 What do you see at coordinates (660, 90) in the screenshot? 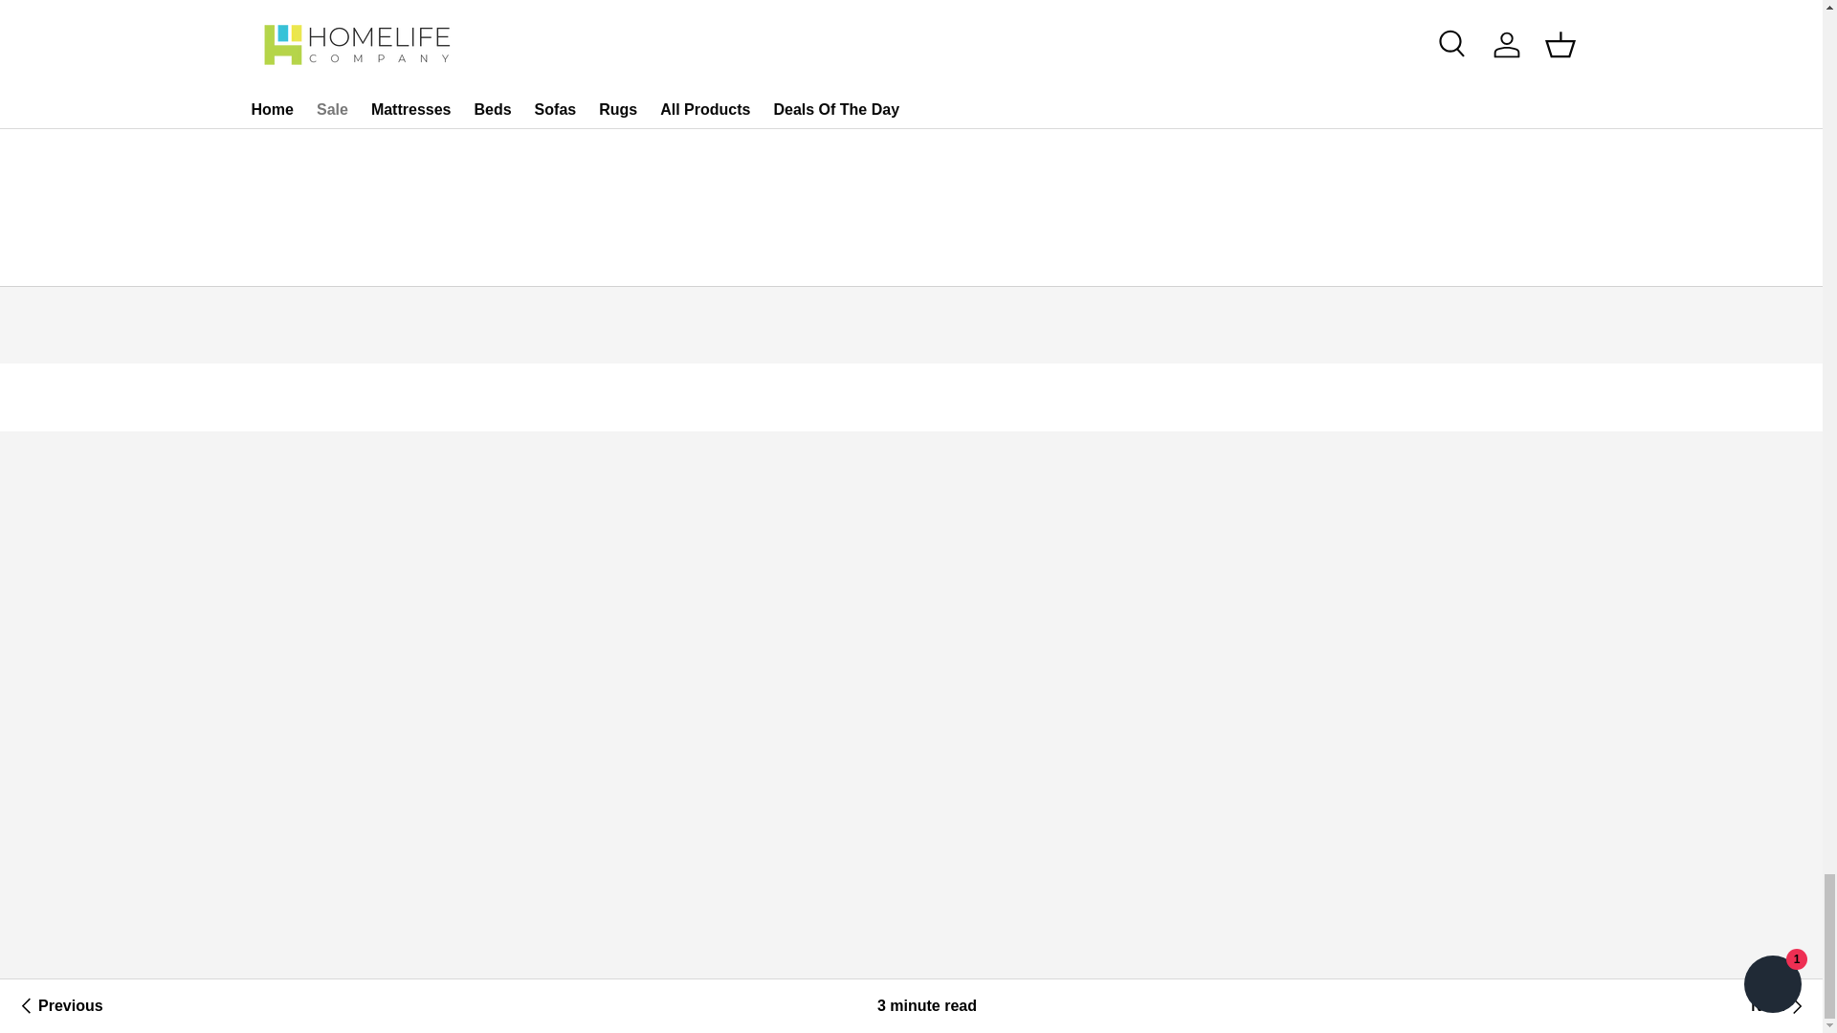
I see `Share on Facebook` at bounding box center [660, 90].